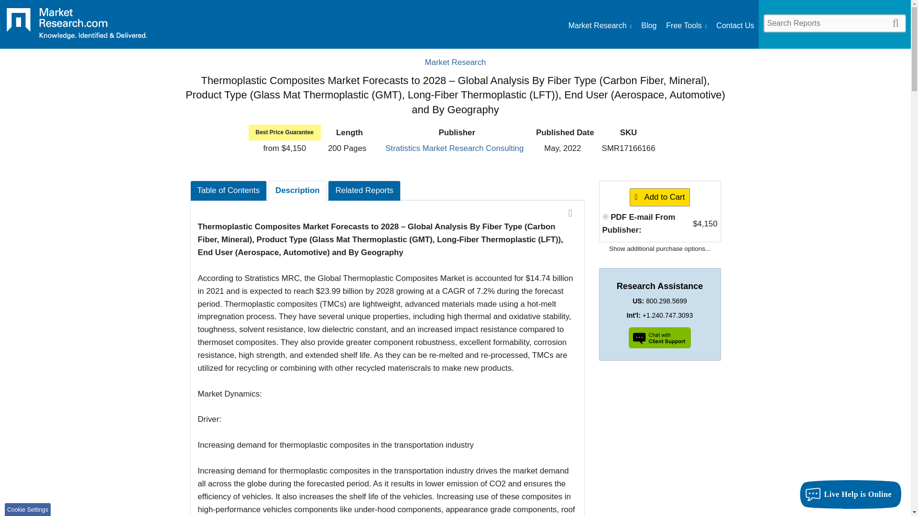  I want to click on Learn more about market research with these free tools, so click(687, 26).